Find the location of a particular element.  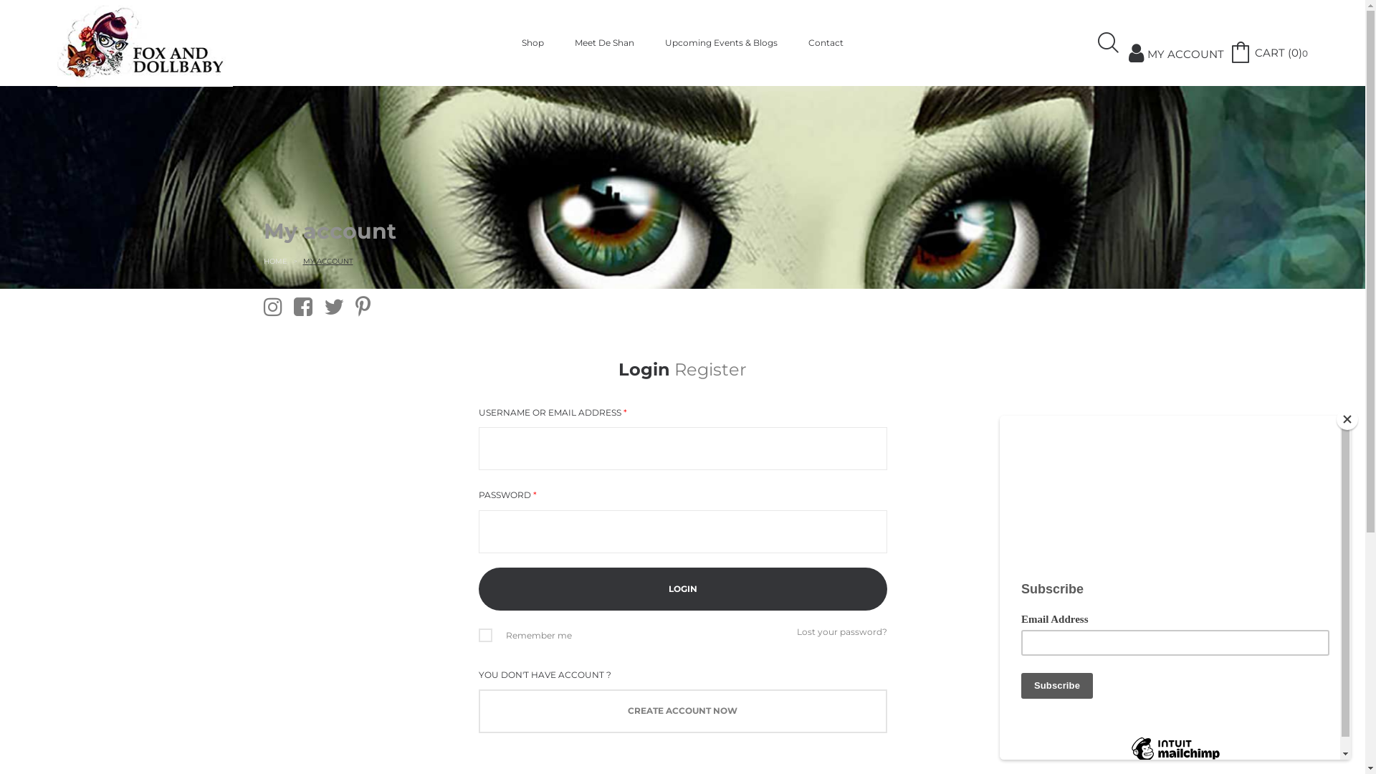

Upcoming Events & Blogs is located at coordinates (721, 43).